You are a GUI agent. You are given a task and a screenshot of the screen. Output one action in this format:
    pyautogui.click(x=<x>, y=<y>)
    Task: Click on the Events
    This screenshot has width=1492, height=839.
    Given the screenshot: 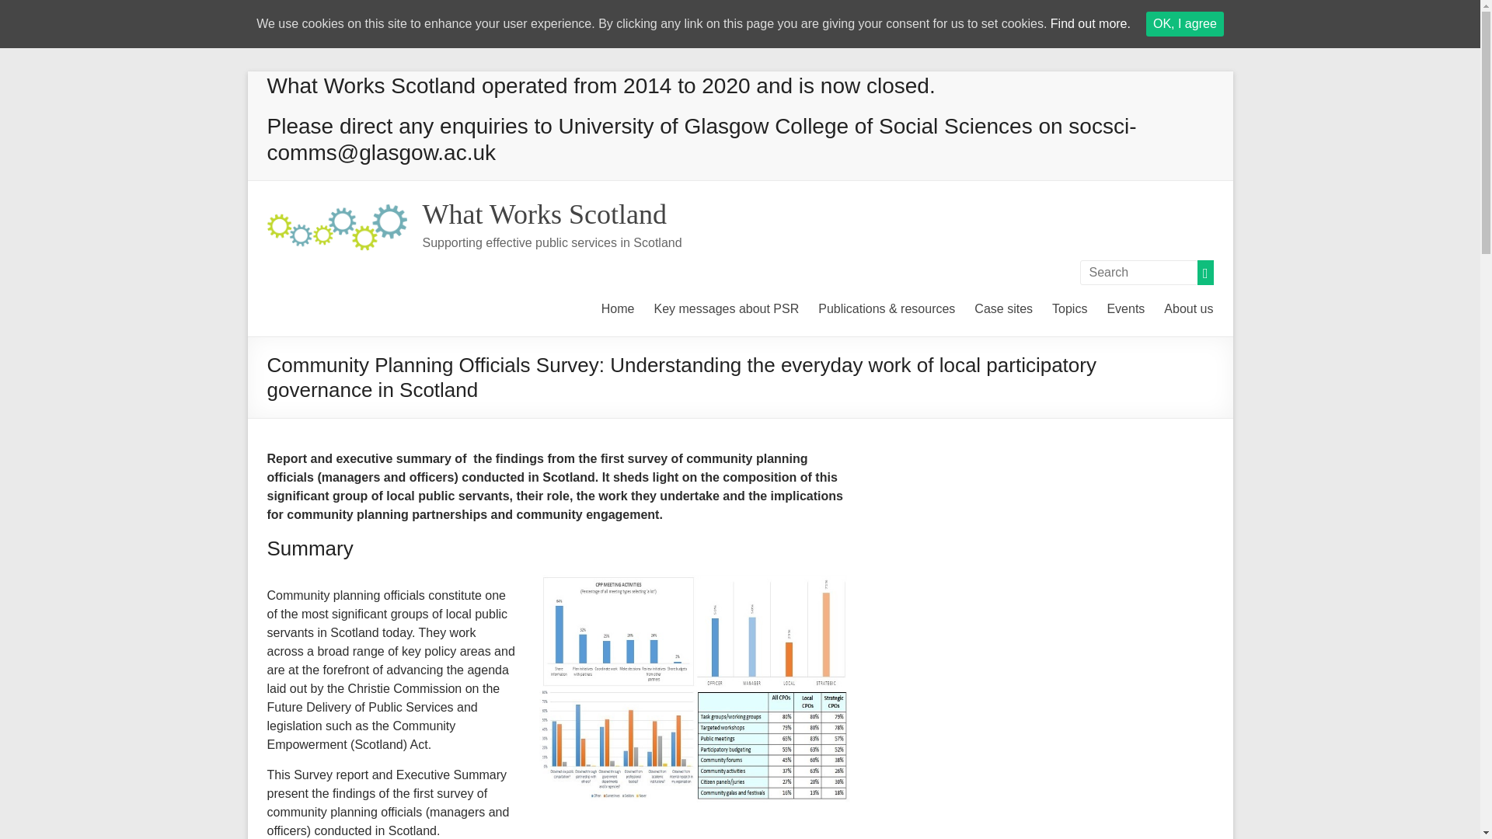 What is the action you would take?
    pyautogui.click(x=1125, y=306)
    